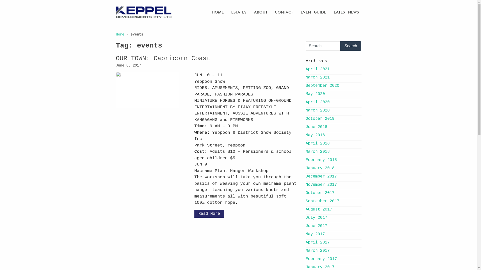 This screenshot has height=270, width=481. Describe the element at coordinates (318, 69) in the screenshot. I see `April 2021` at that location.